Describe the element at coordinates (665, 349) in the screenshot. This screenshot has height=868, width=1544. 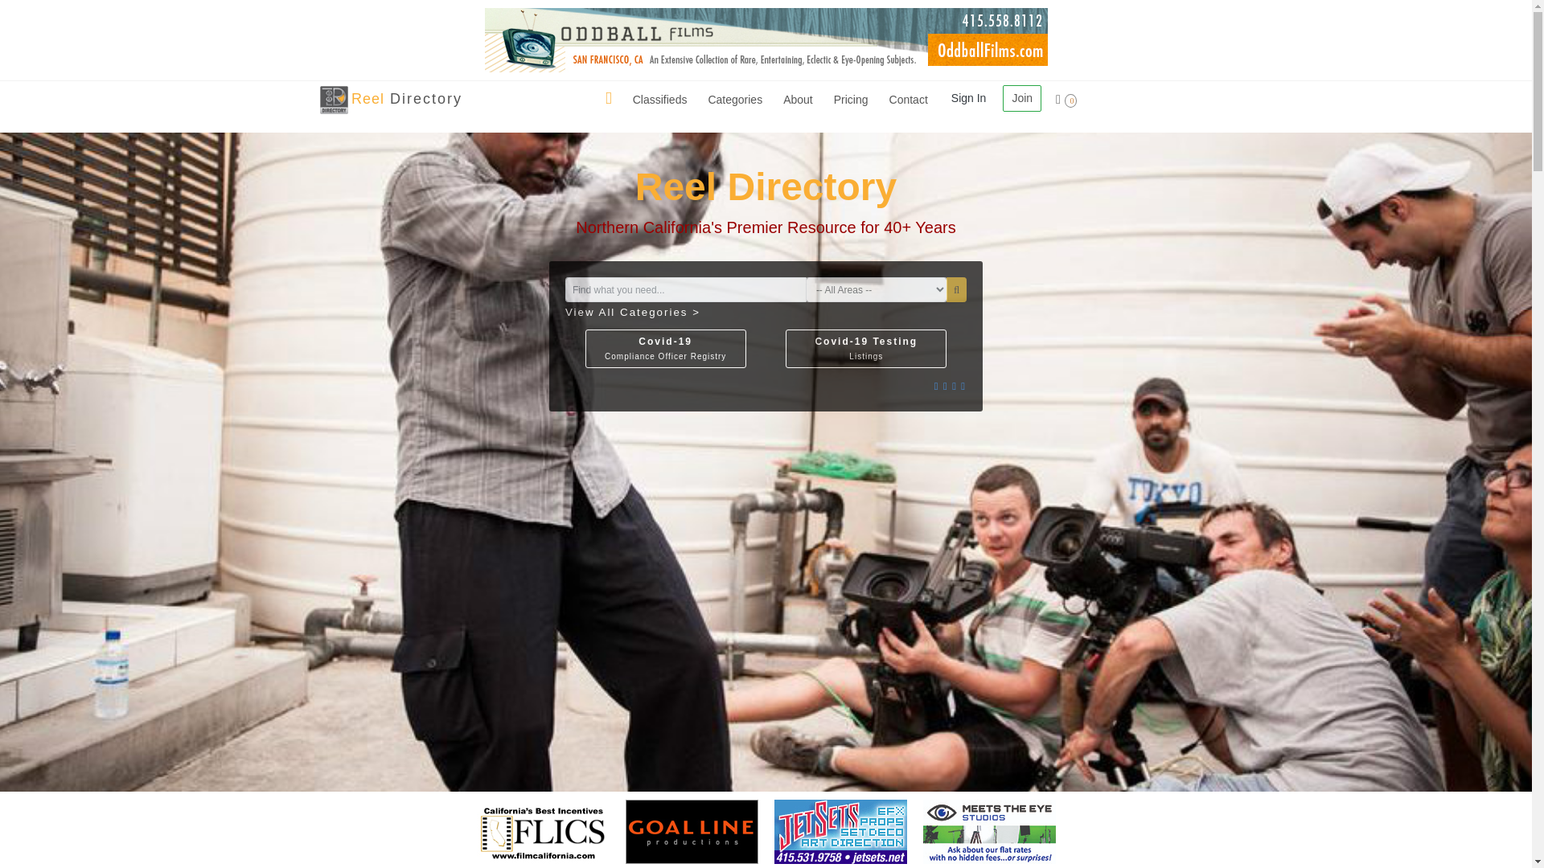
I see `Categories` at that location.